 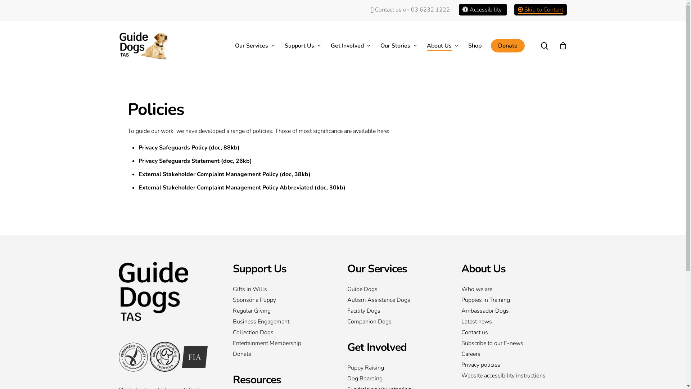 I want to click on Resources, so click(x=257, y=380).